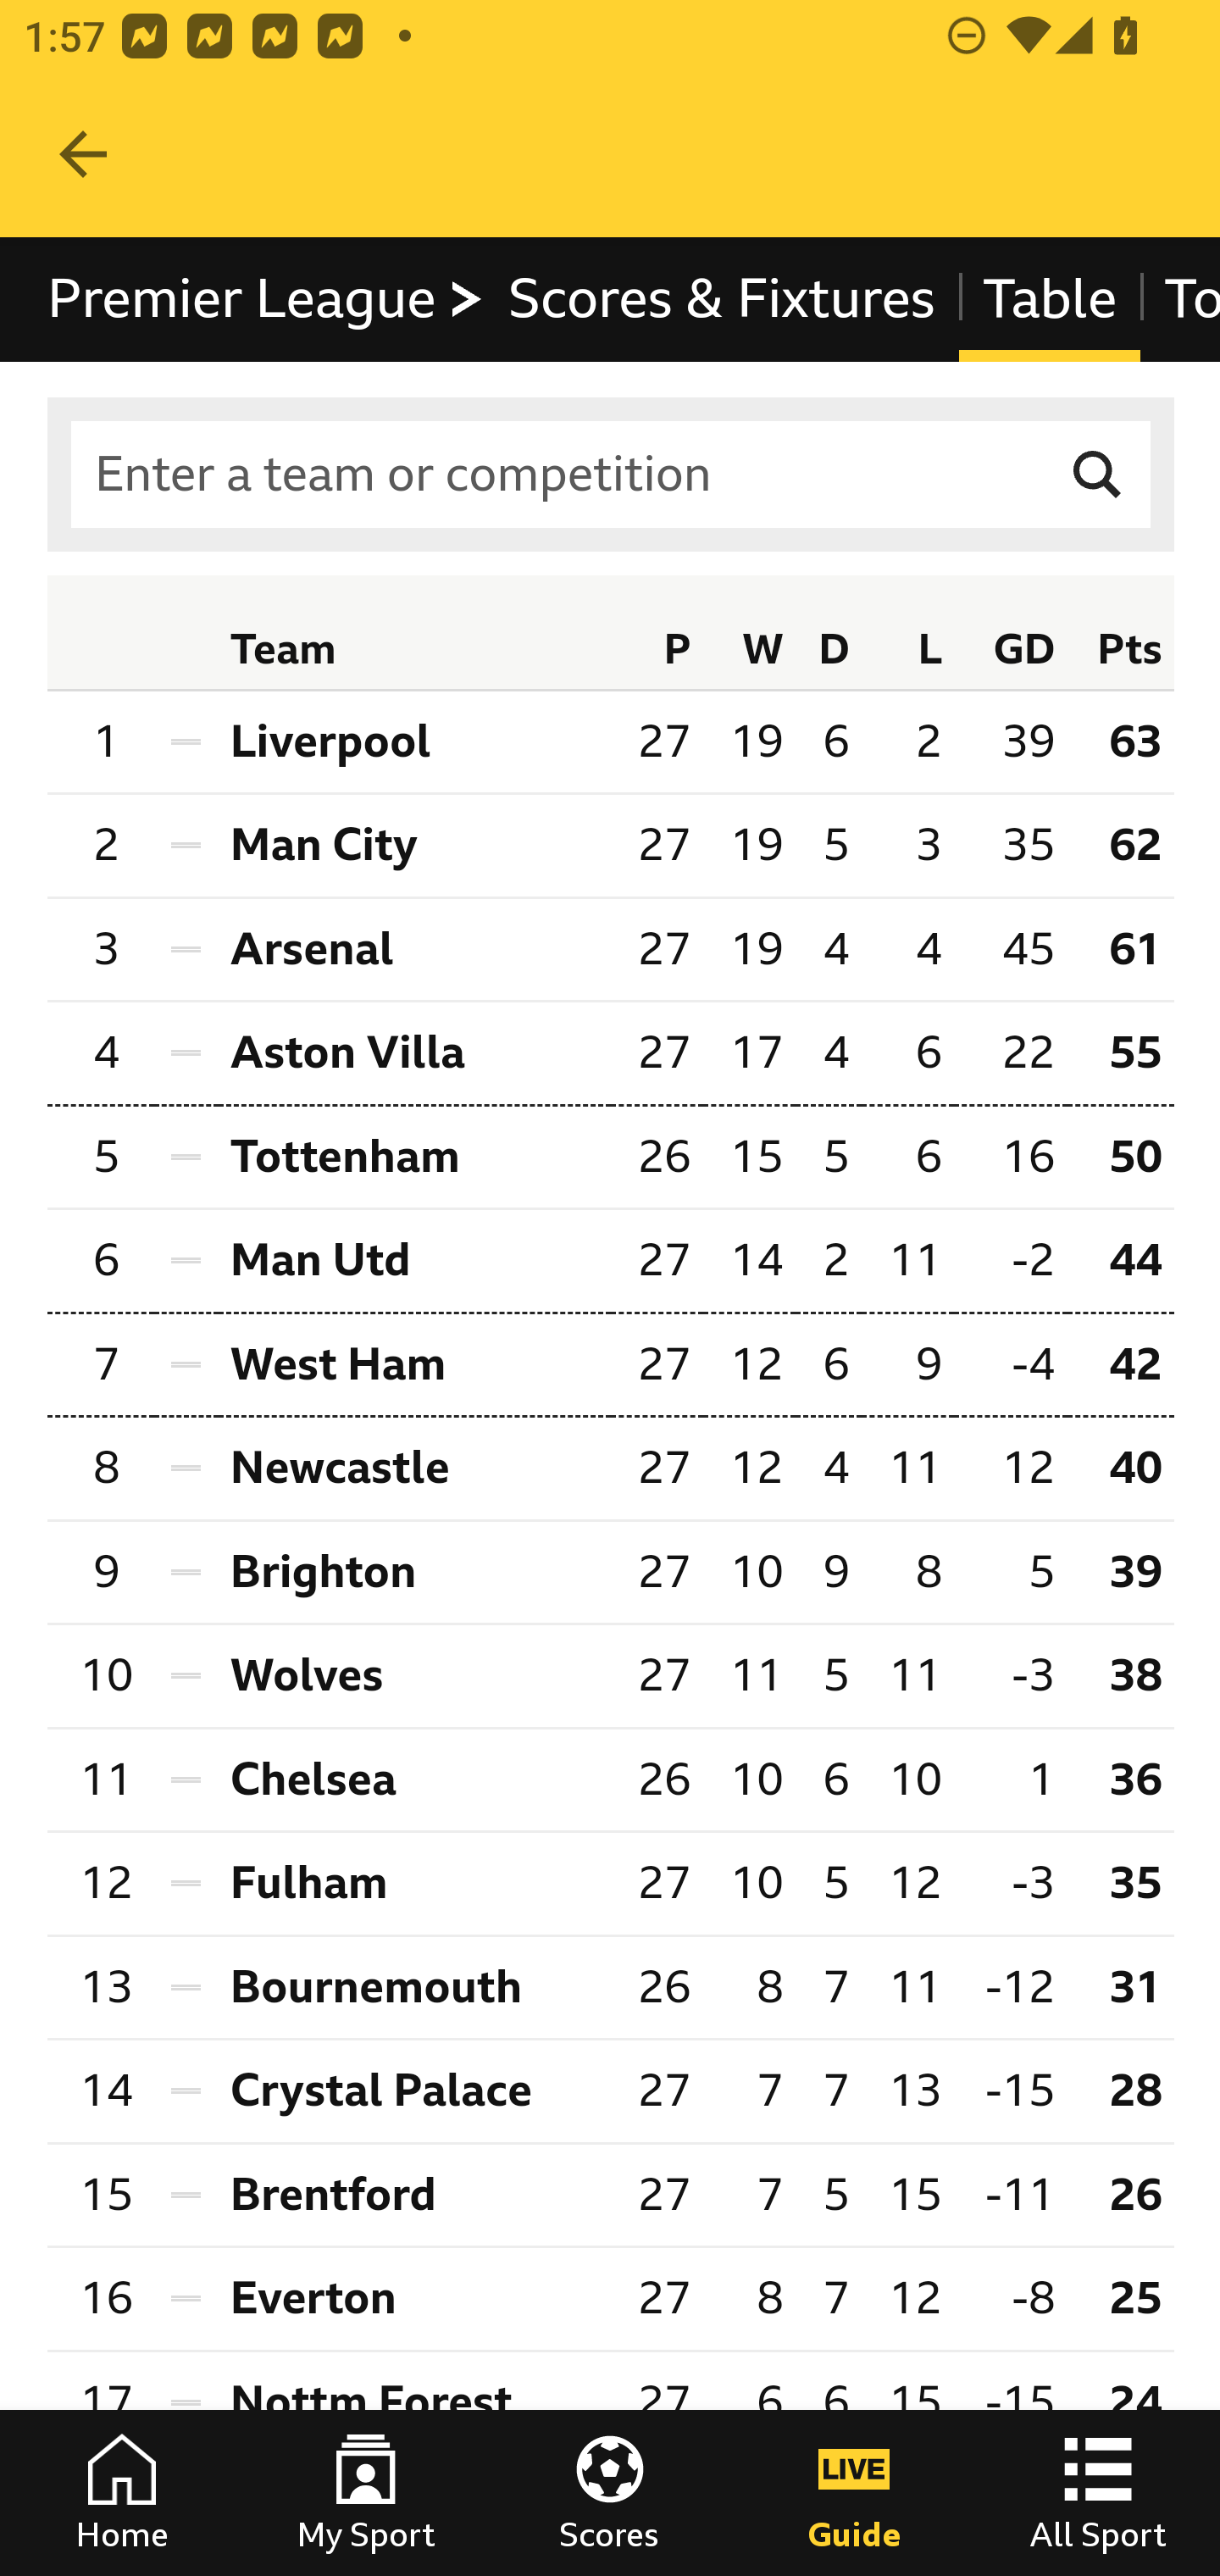 The height and width of the screenshot is (2576, 1220). I want to click on Arsenal, so click(414, 949).